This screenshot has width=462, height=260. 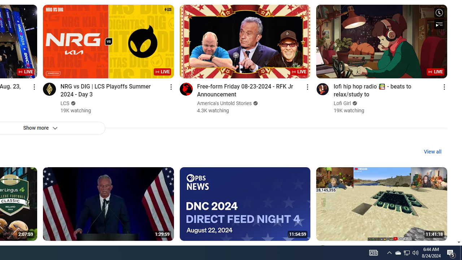 I want to click on View all, so click(x=432, y=152).